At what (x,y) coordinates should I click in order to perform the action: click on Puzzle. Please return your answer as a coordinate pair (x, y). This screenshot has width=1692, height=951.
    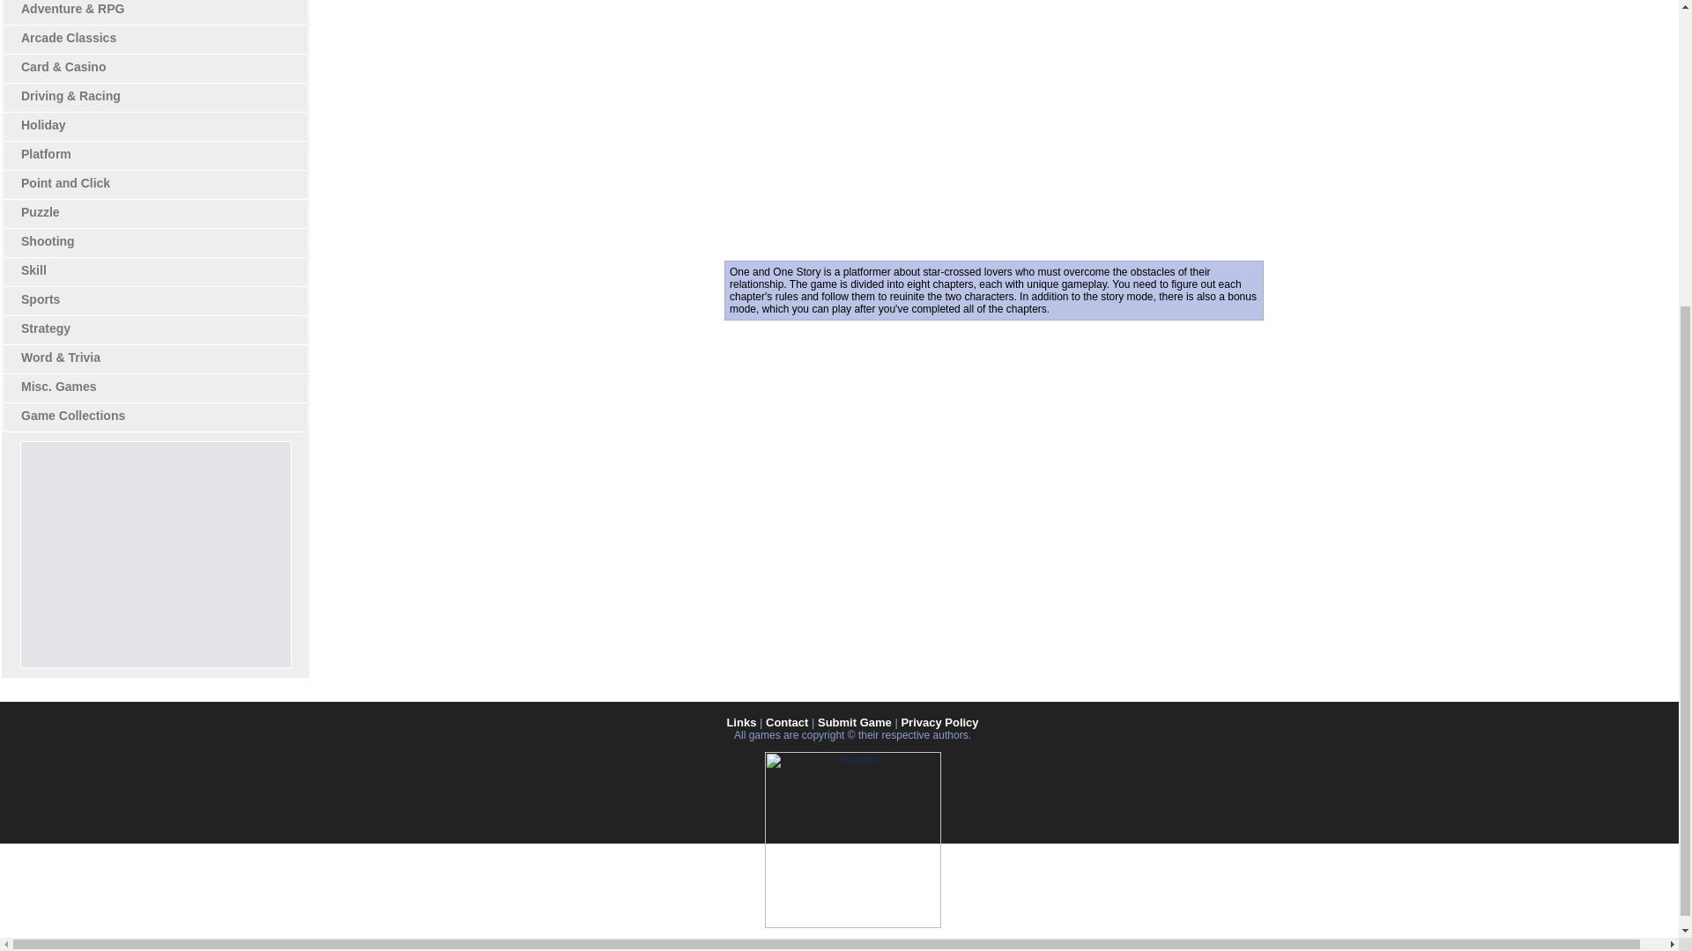
    Looking at the image, I should click on (40, 212).